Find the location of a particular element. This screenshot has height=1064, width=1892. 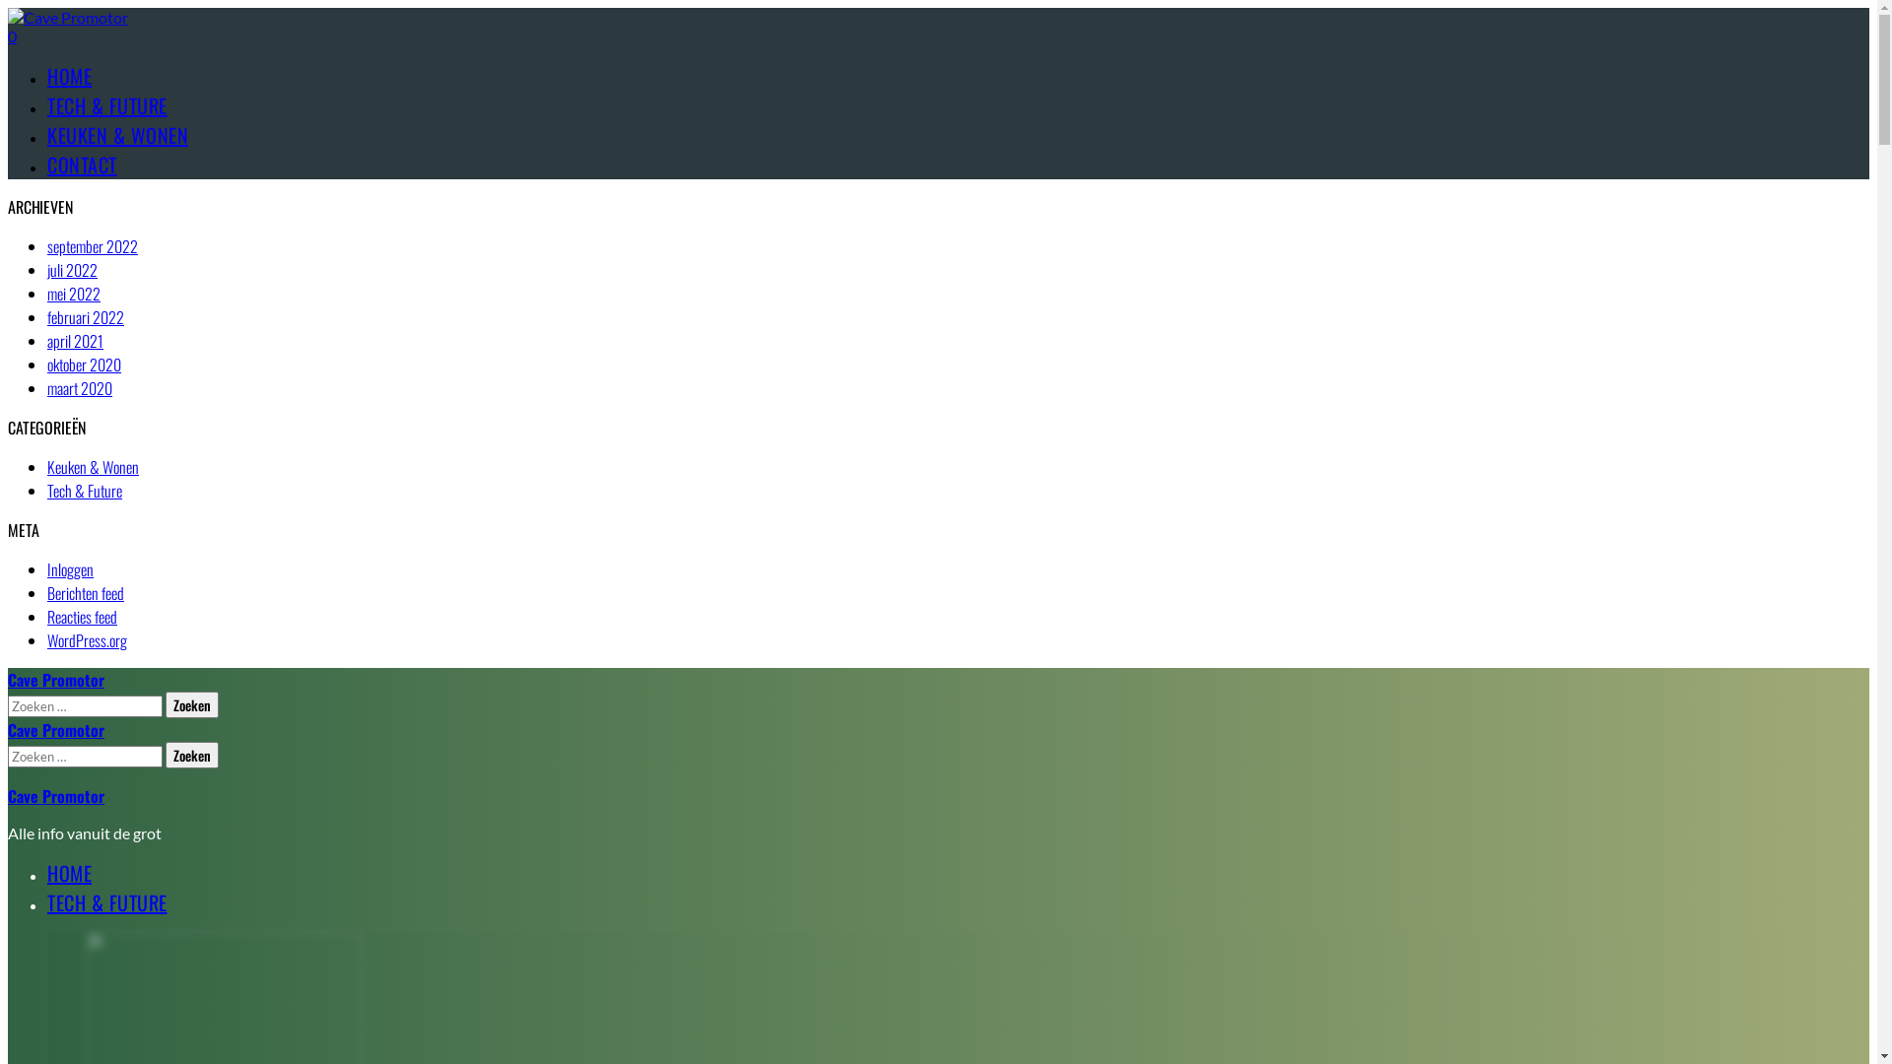

Reacties feed is located at coordinates (83, 617).